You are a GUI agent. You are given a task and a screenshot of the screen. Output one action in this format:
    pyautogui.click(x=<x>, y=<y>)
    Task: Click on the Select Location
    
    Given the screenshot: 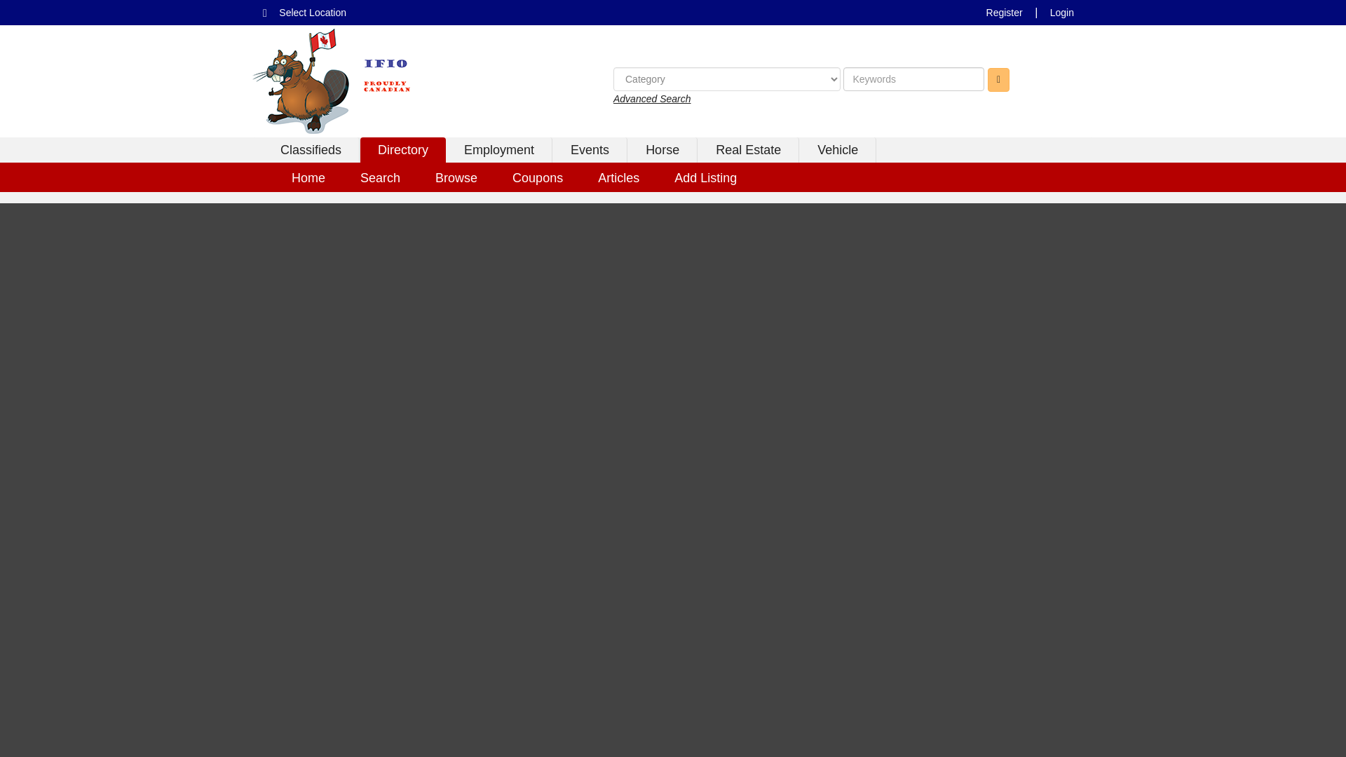 What is the action you would take?
    pyautogui.click(x=313, y=13)
    